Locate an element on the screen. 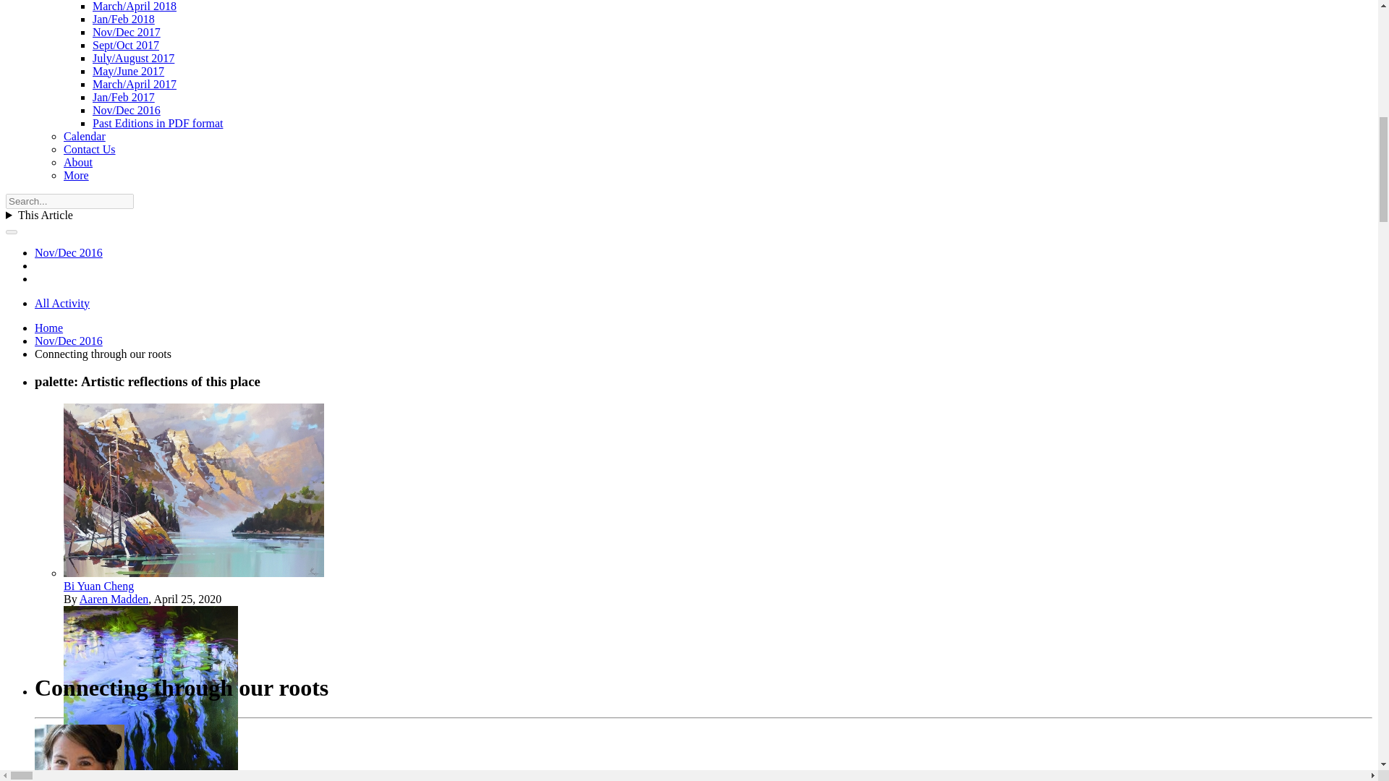 The height and width of the screenshot is (781, 1389). Past Editions in PDF format is located at coordinates (158, 123).